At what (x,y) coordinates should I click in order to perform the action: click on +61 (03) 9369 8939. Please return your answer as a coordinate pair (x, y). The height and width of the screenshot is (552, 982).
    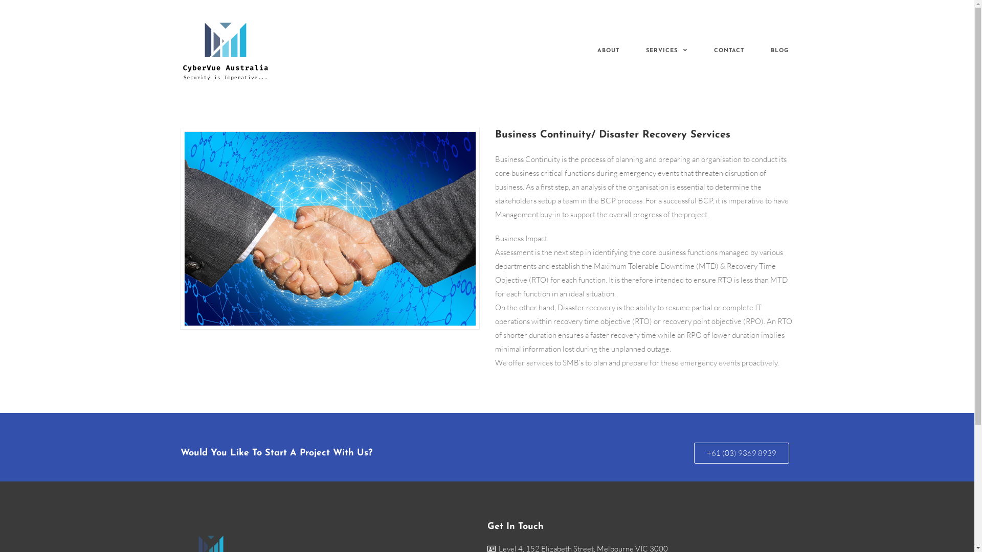
    Looking at the image, I should click on (741, 453).